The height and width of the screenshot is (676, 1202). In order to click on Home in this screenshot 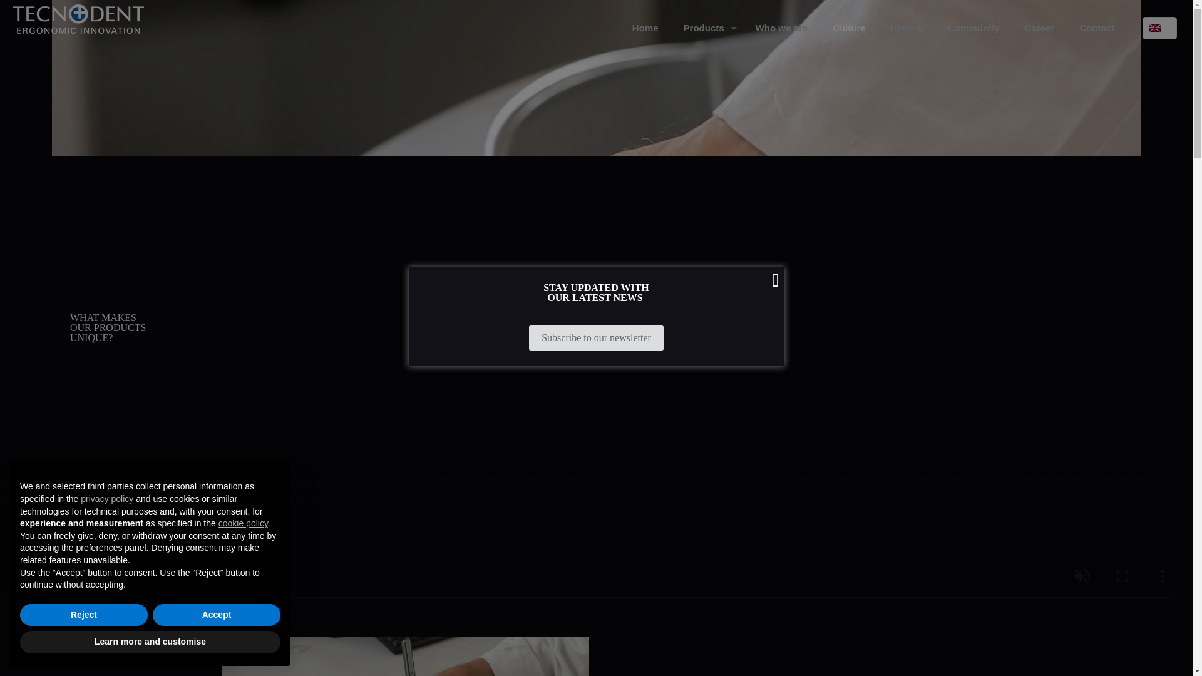, I will do `click(645, 28)`.